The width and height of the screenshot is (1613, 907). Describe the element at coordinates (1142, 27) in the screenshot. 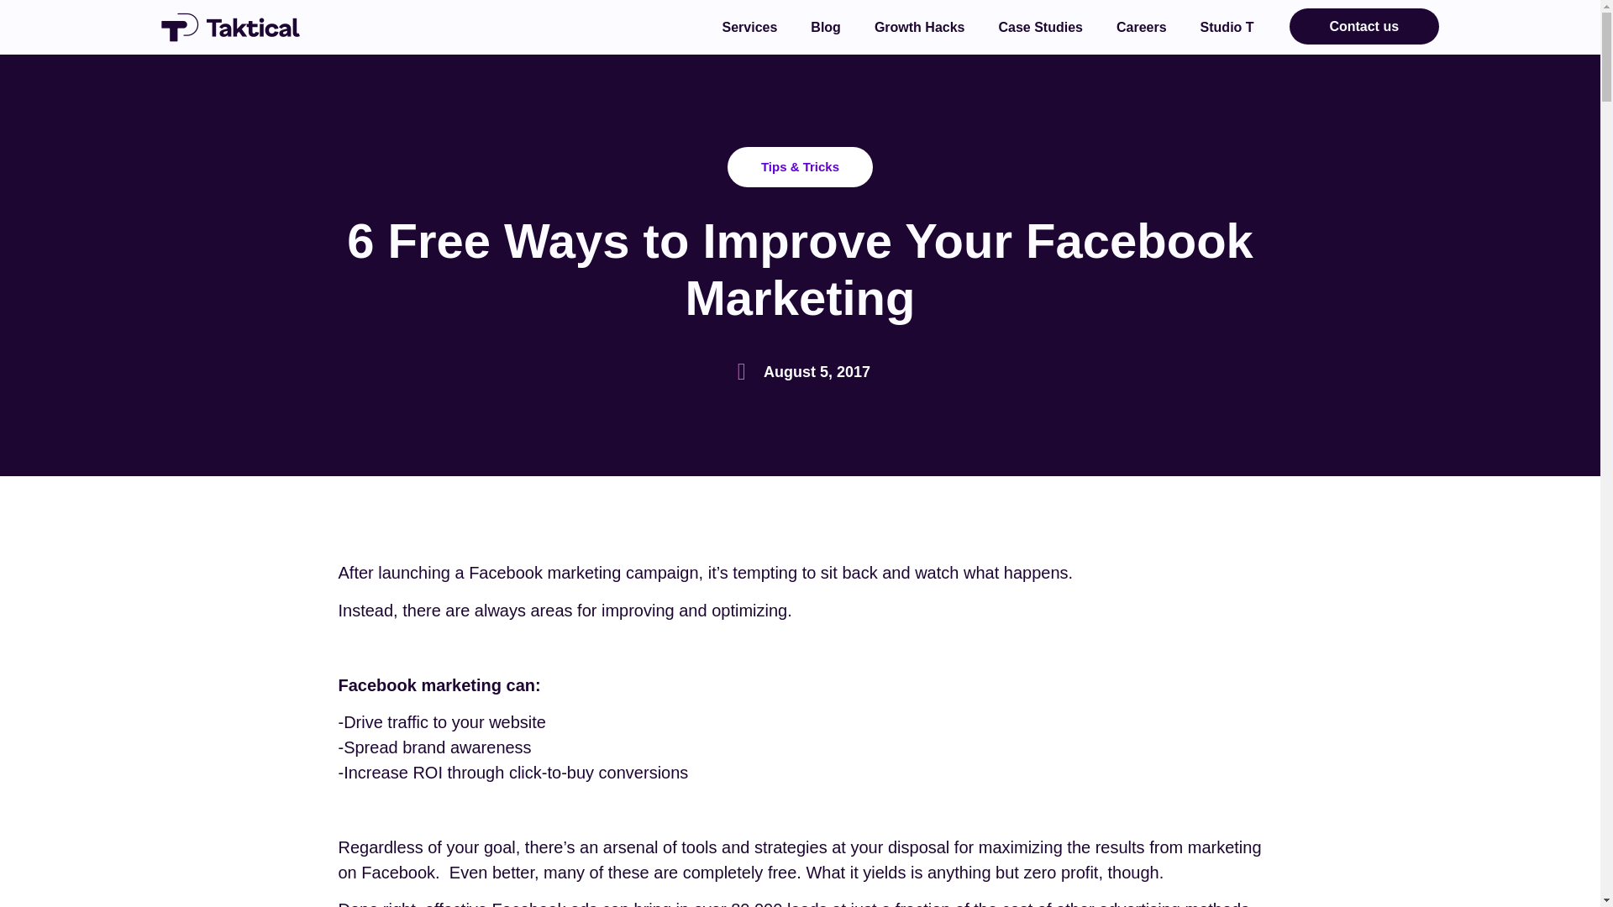

I see `Careers` at that location.